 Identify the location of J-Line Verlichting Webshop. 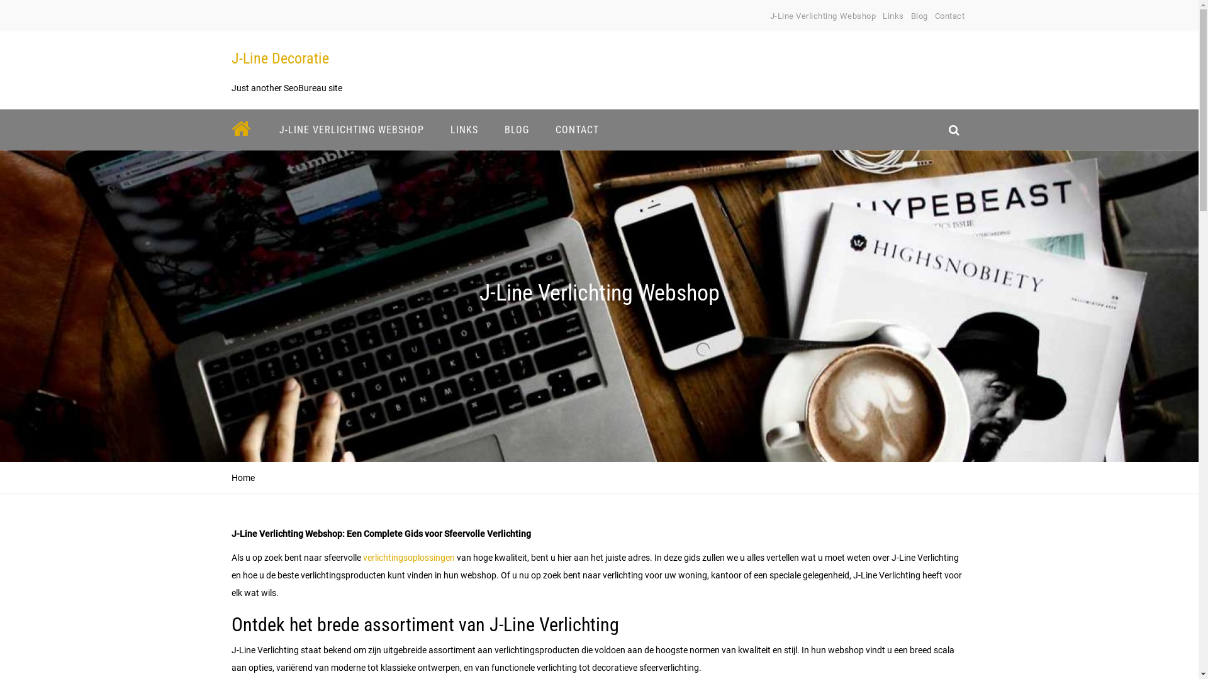
(823, 16).